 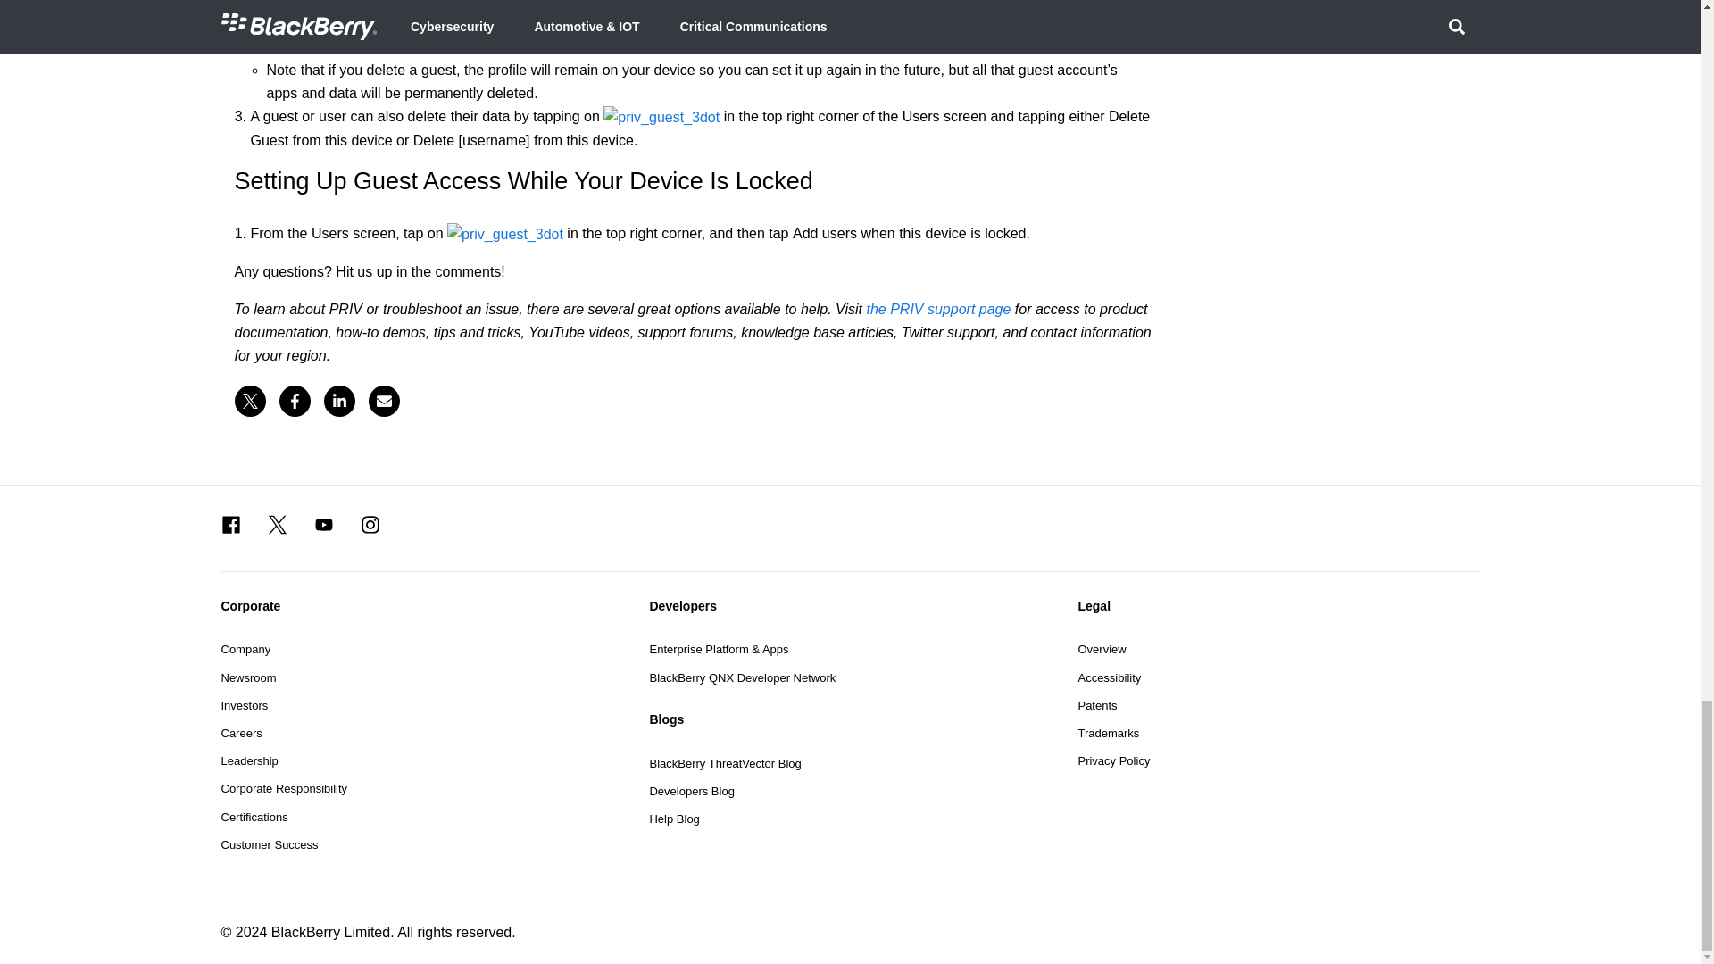 I want to click on Share on LinkedIn, so click(x=339, y=401).